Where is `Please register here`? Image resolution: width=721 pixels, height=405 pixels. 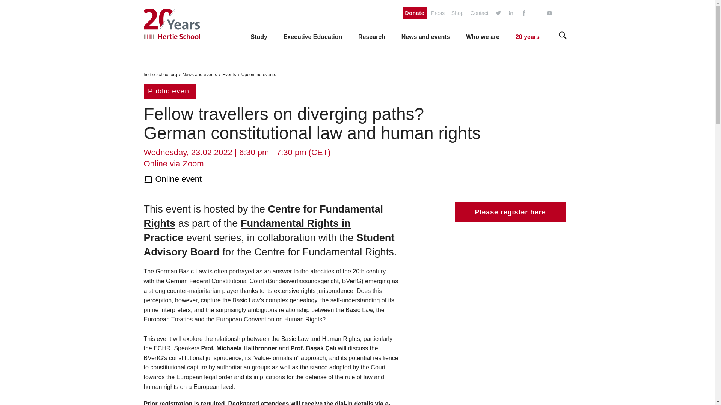 Please register here is located at coordinates (507, 217).